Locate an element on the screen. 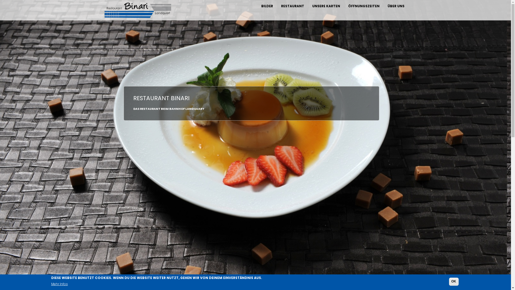 Image resolution: width=515 pixels, height=290 pixels. Direkt zum Inhalt is located at coordinates (0, 0).